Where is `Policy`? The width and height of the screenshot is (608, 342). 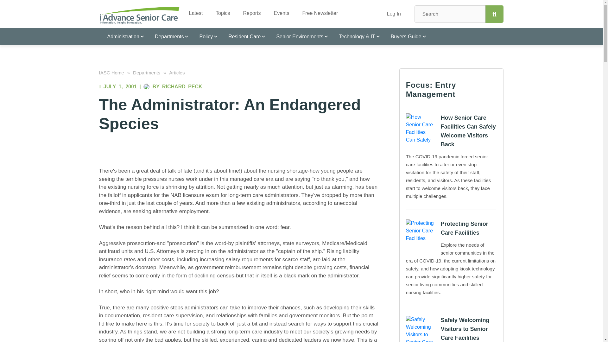
Policy is located at coordinates (205, 36).